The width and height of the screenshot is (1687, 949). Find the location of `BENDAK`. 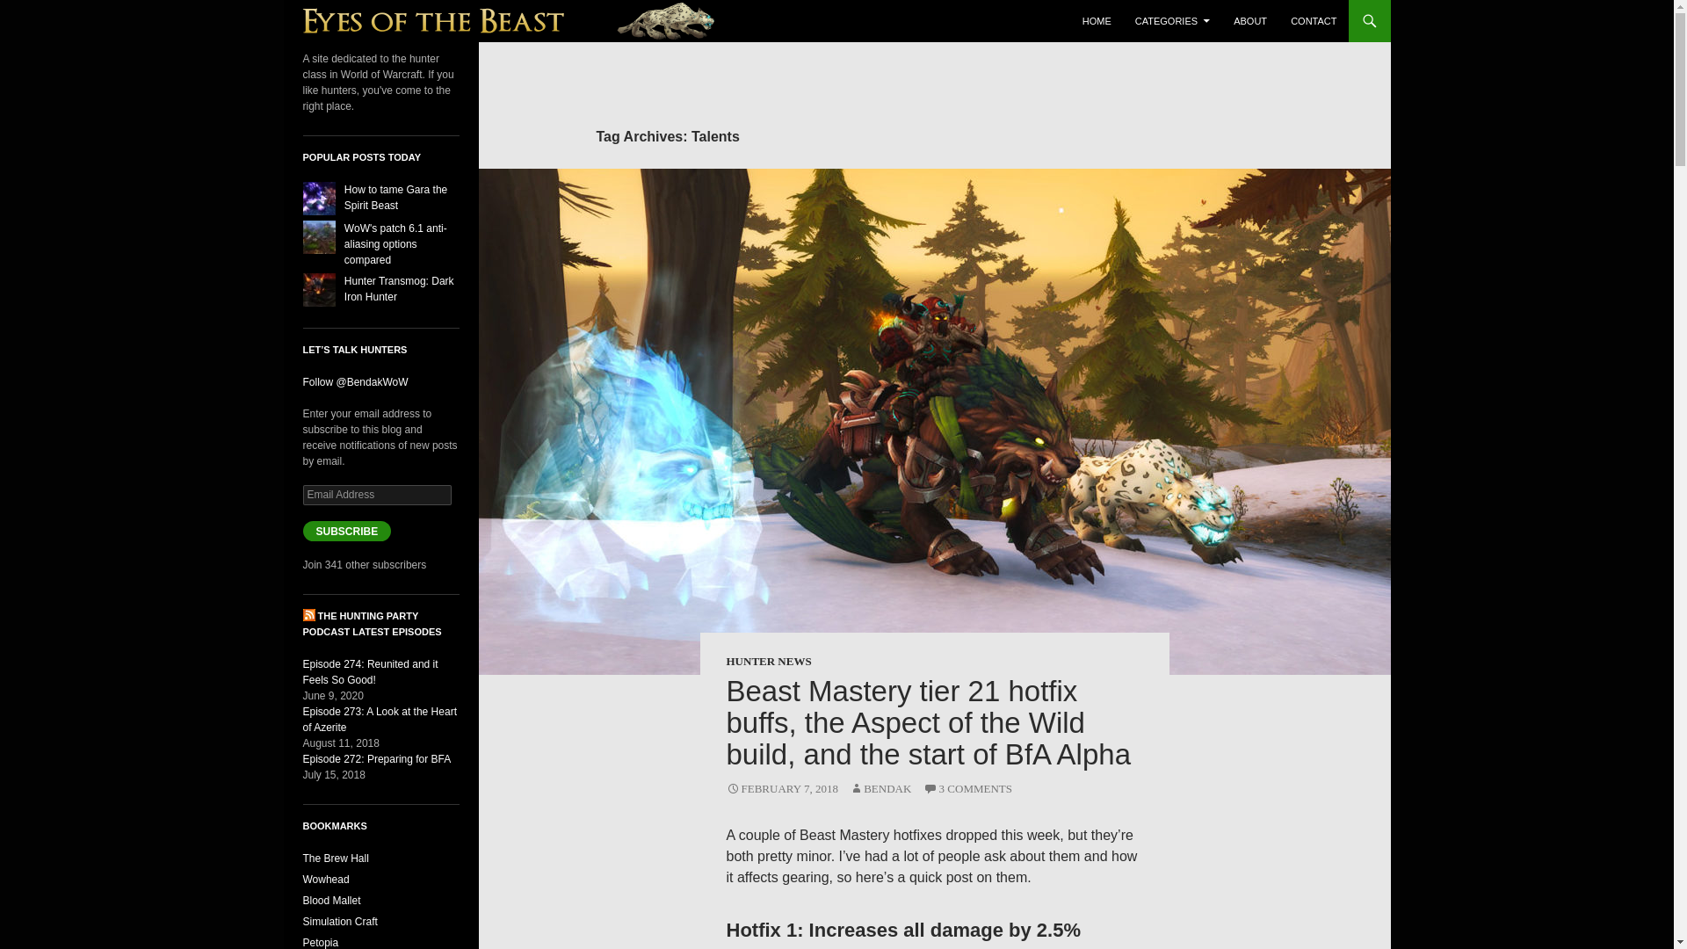

BENDAK is located at coordinates (880, 788).